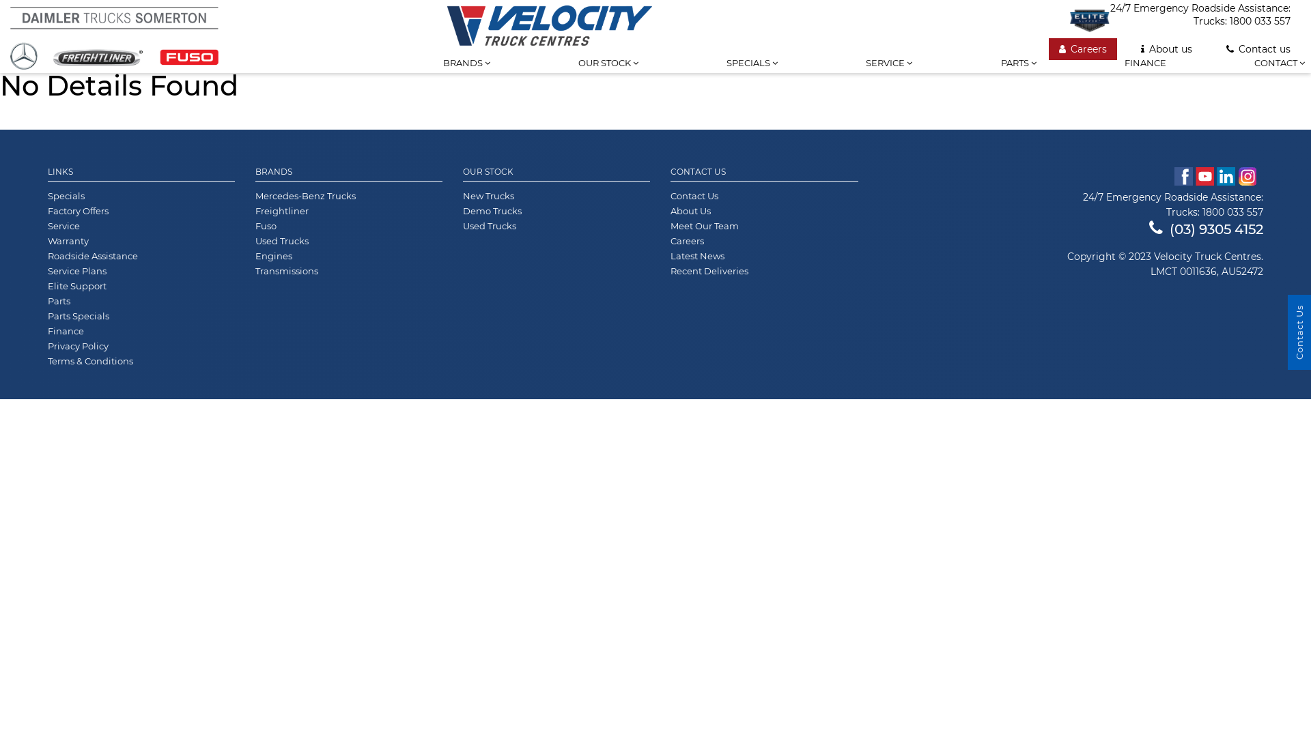 This screenshot has width=1311, height=737. What do you see at coordinates (1260, 21) in the screenshot?
I see `1800 033 557` at bounding box center [1260, 21].